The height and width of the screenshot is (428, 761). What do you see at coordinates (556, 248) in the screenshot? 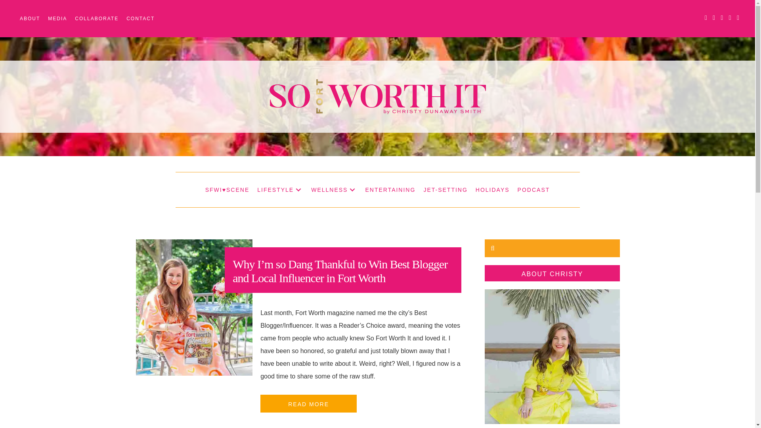
I see `Search` at bounding box center [556, 248].